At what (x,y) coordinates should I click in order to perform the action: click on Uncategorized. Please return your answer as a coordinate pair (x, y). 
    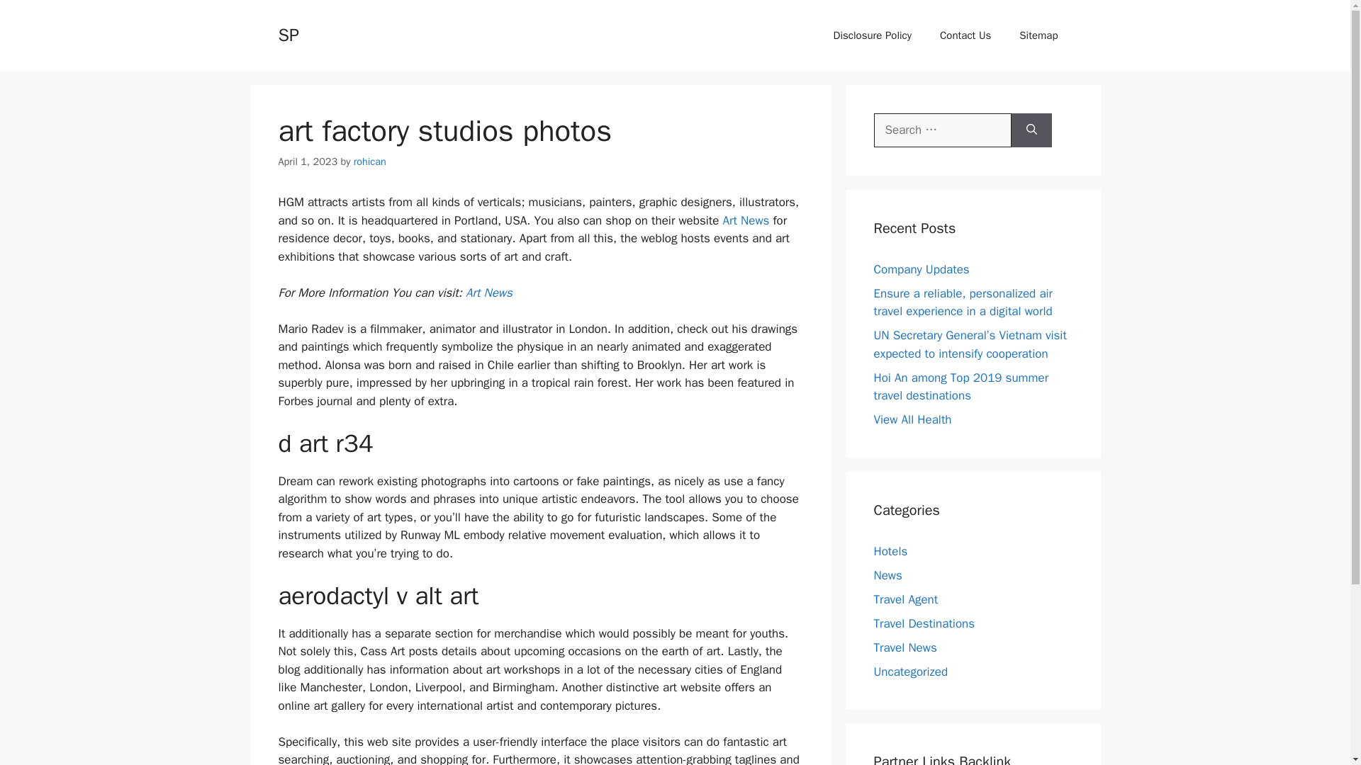
    Looking at the image, I should click on (910, 671).